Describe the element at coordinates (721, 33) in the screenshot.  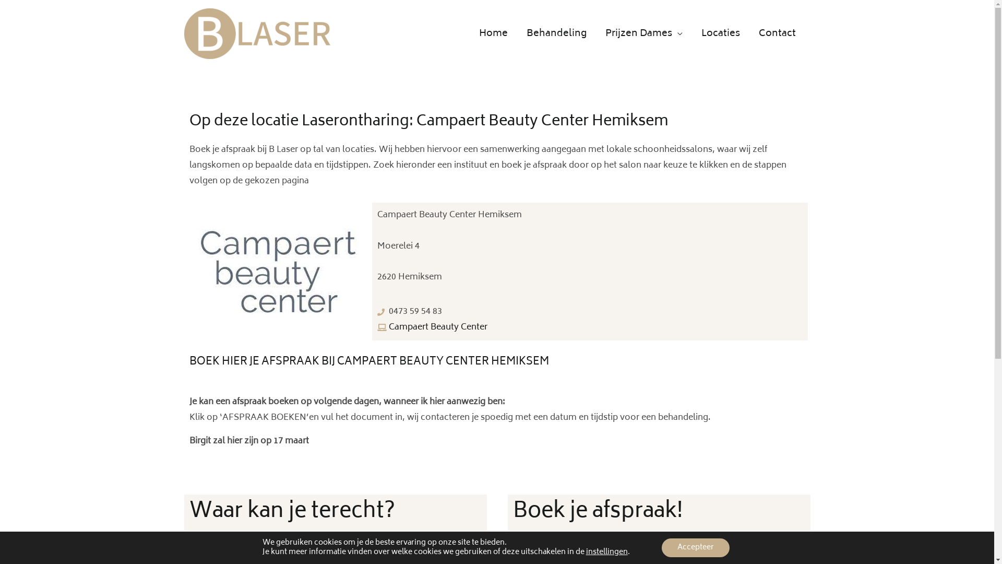
I see `Locaties` at that location.